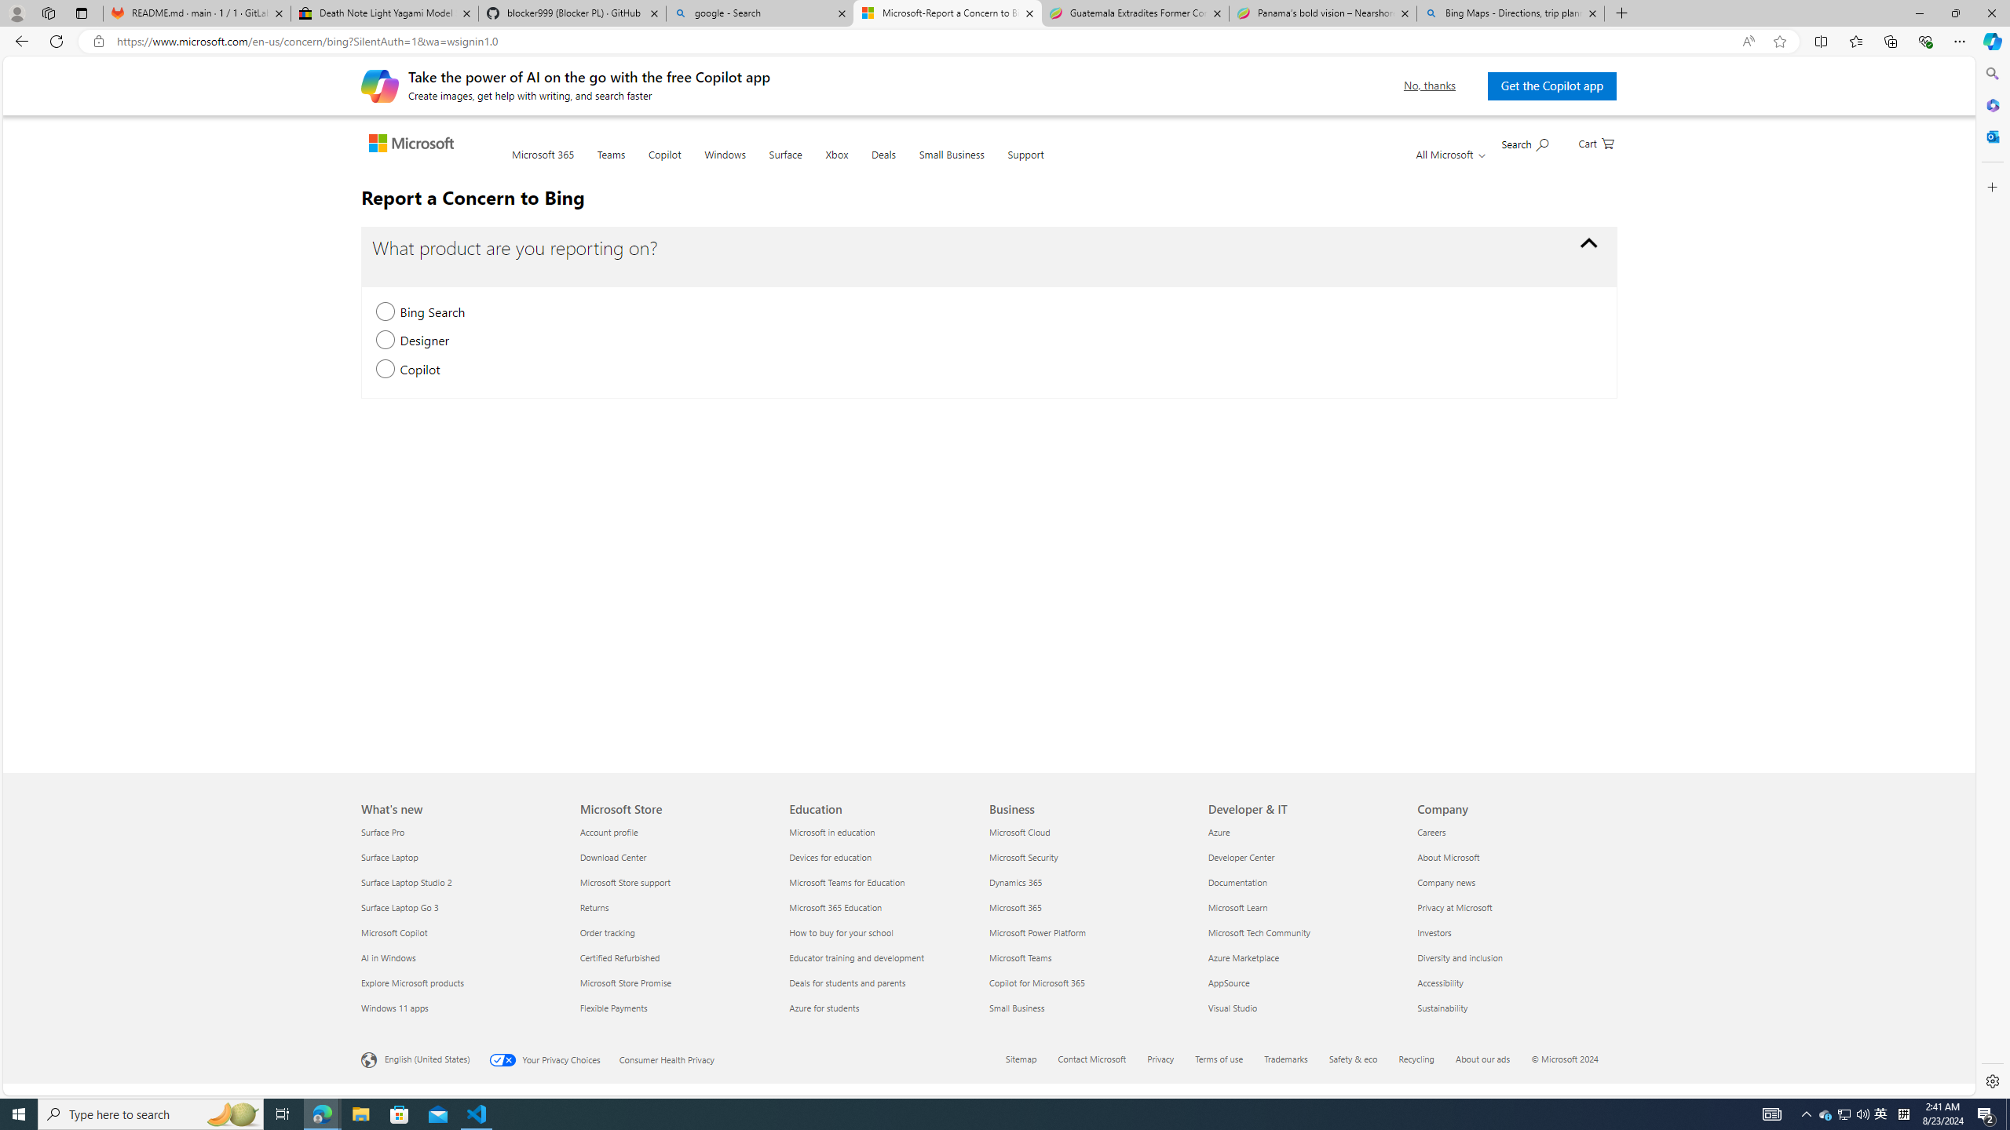 This screenshot has width=2010, height=1130. I want to click on Microsoft 365 Education Education, so click(835, 906).